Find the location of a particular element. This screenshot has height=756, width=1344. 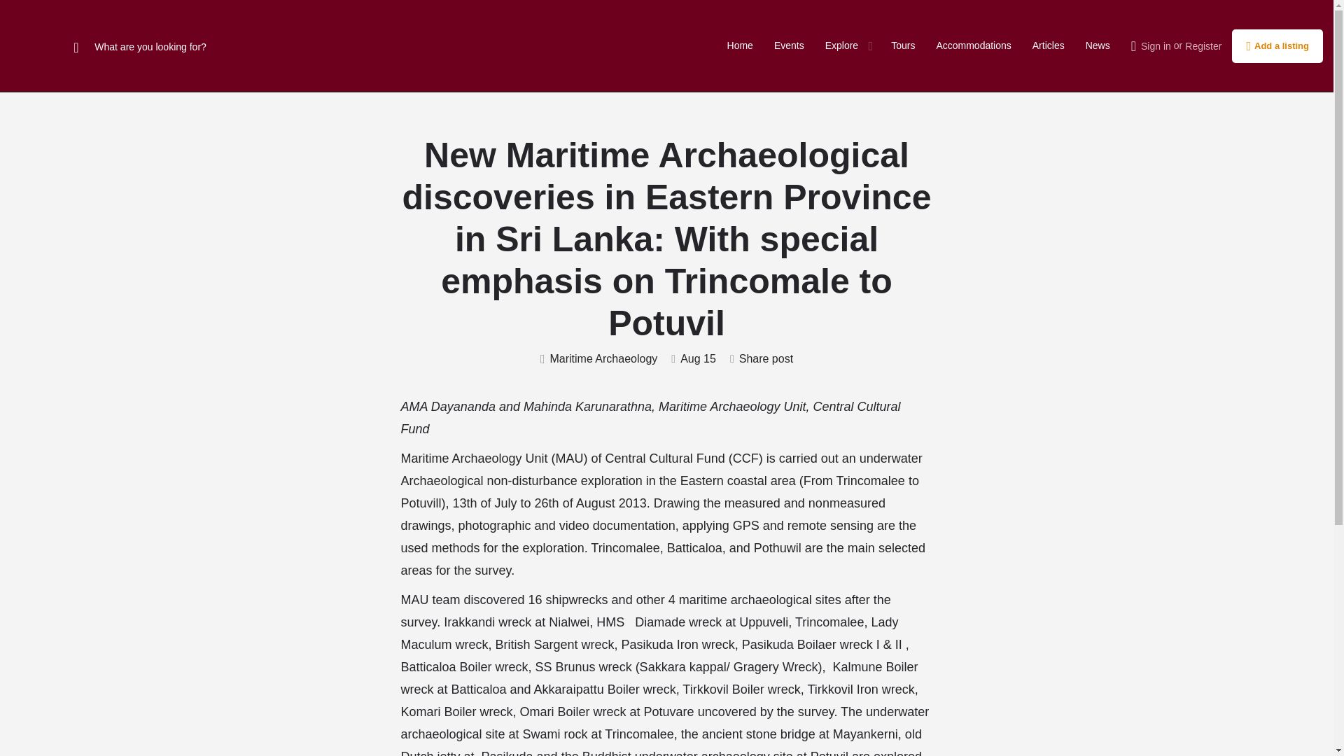

Home is located at coordinates (739, 46).